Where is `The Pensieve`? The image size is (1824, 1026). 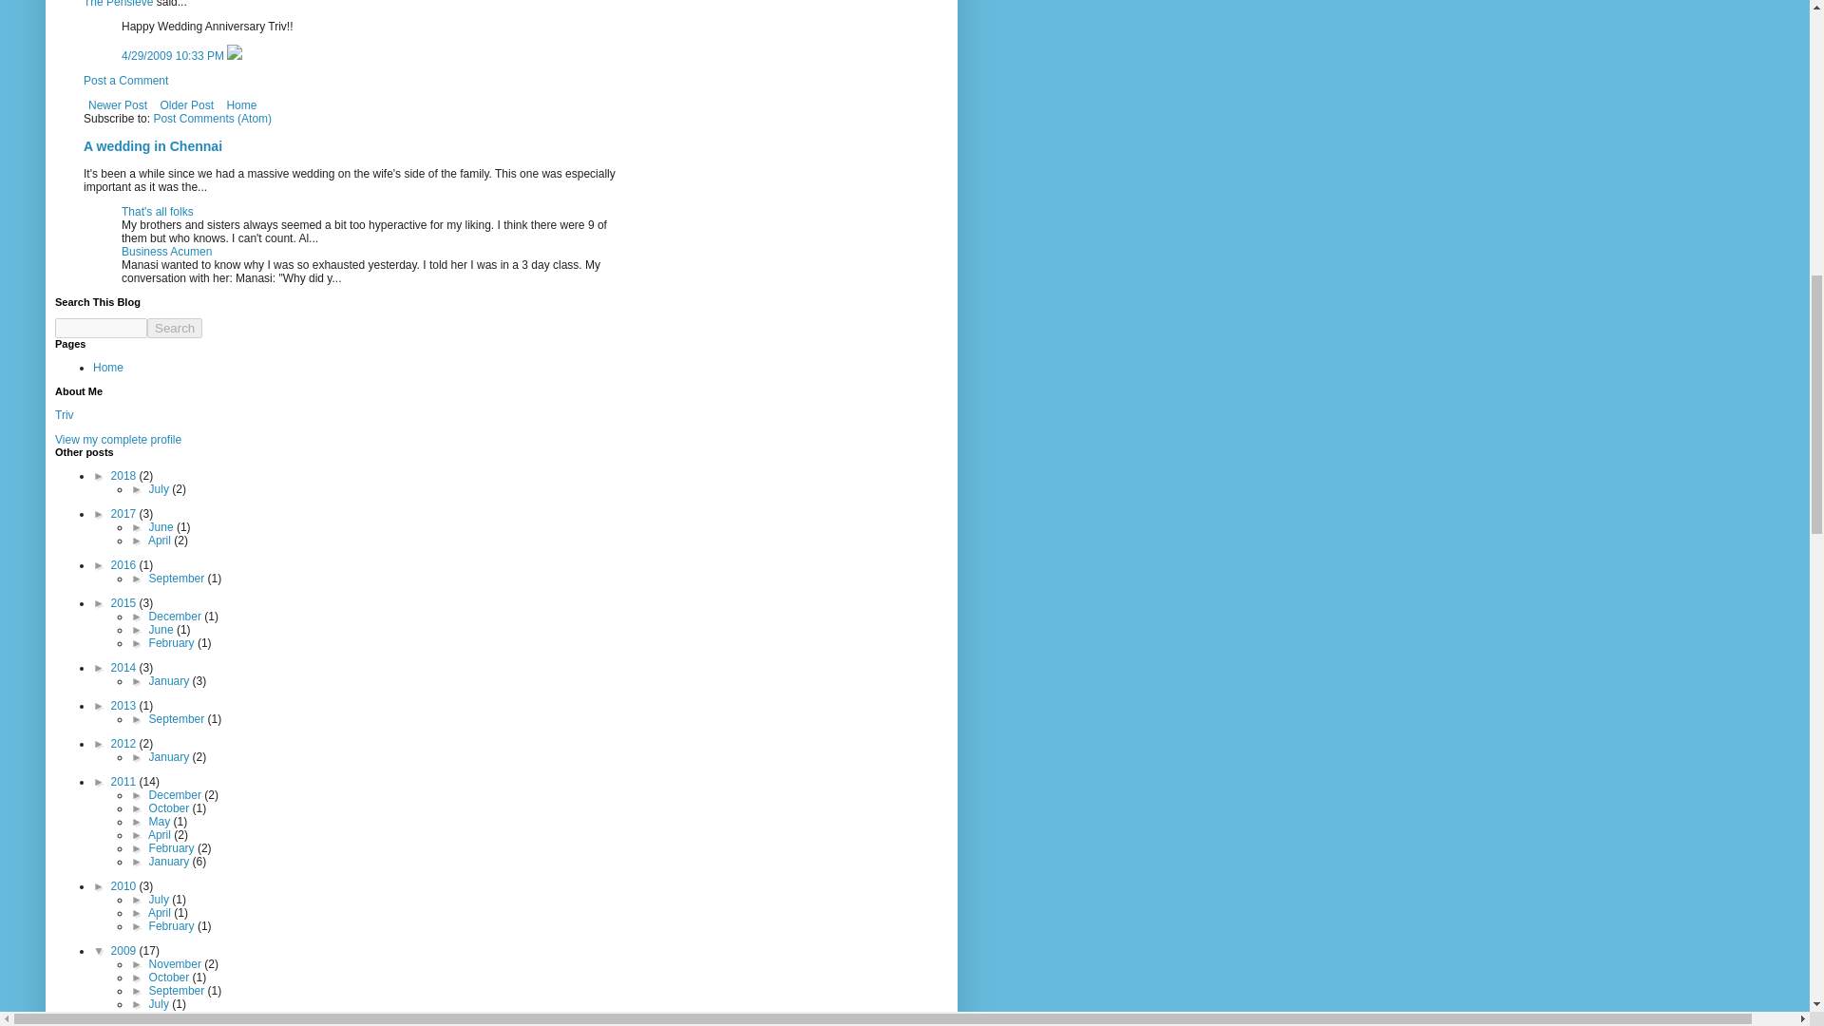 The Pensieve is located at coordinates (118, 4).